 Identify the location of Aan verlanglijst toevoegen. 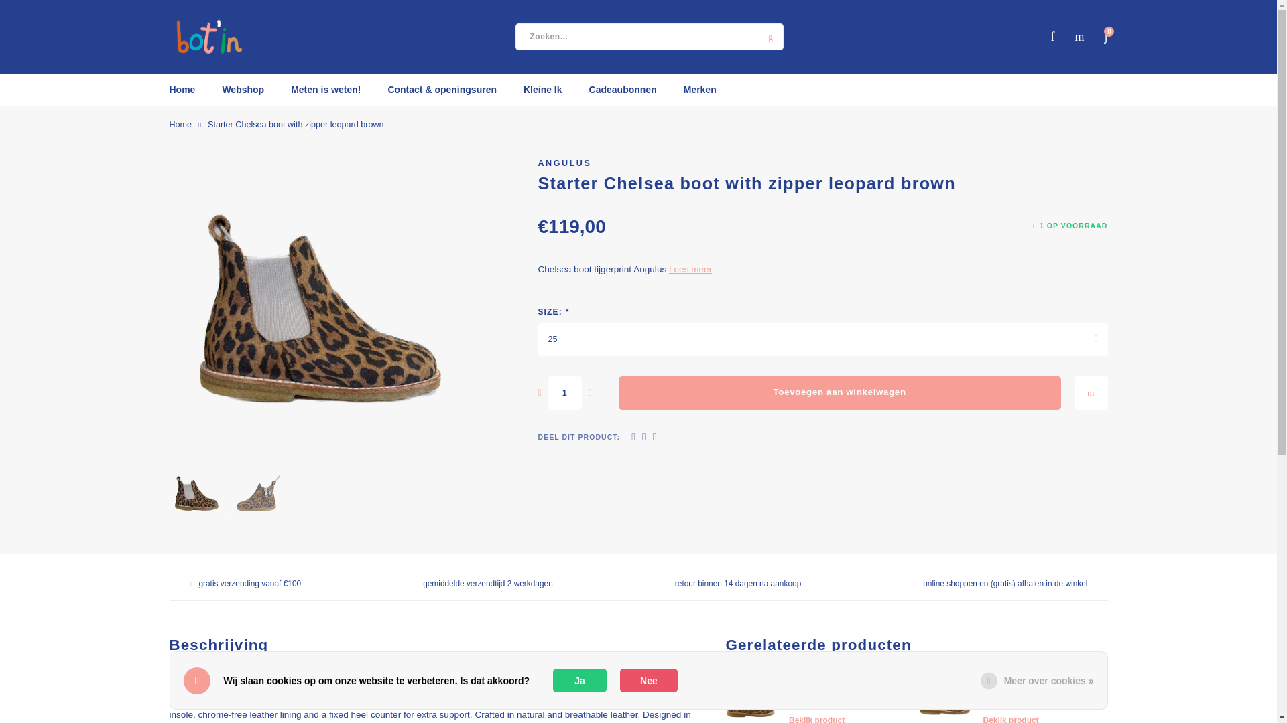
(1090, 392).